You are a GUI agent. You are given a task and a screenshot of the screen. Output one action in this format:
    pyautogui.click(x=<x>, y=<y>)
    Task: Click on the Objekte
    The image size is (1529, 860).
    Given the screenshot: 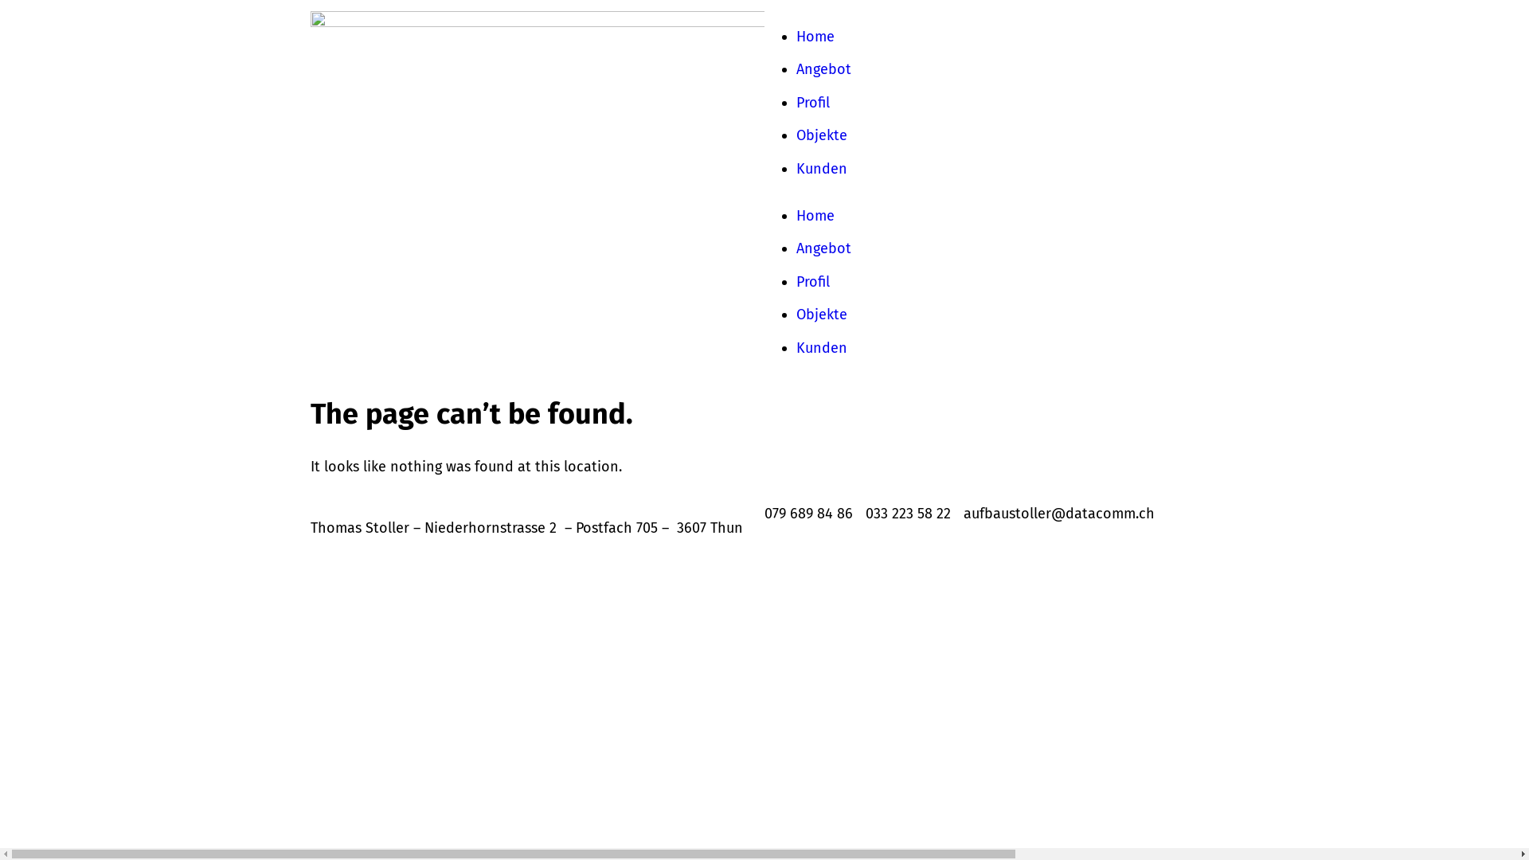 What is the action you would take?
    pyautogui.click(x=822, y=315)
    